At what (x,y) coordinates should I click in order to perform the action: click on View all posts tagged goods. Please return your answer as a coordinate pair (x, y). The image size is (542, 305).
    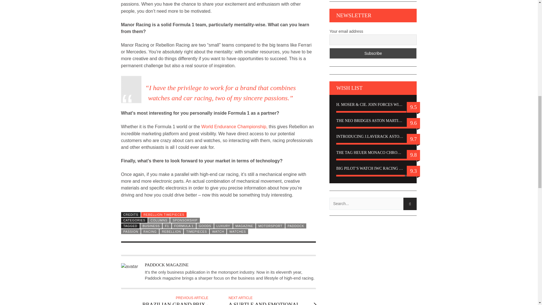
    Looking at the image, I should click on (205, 226).